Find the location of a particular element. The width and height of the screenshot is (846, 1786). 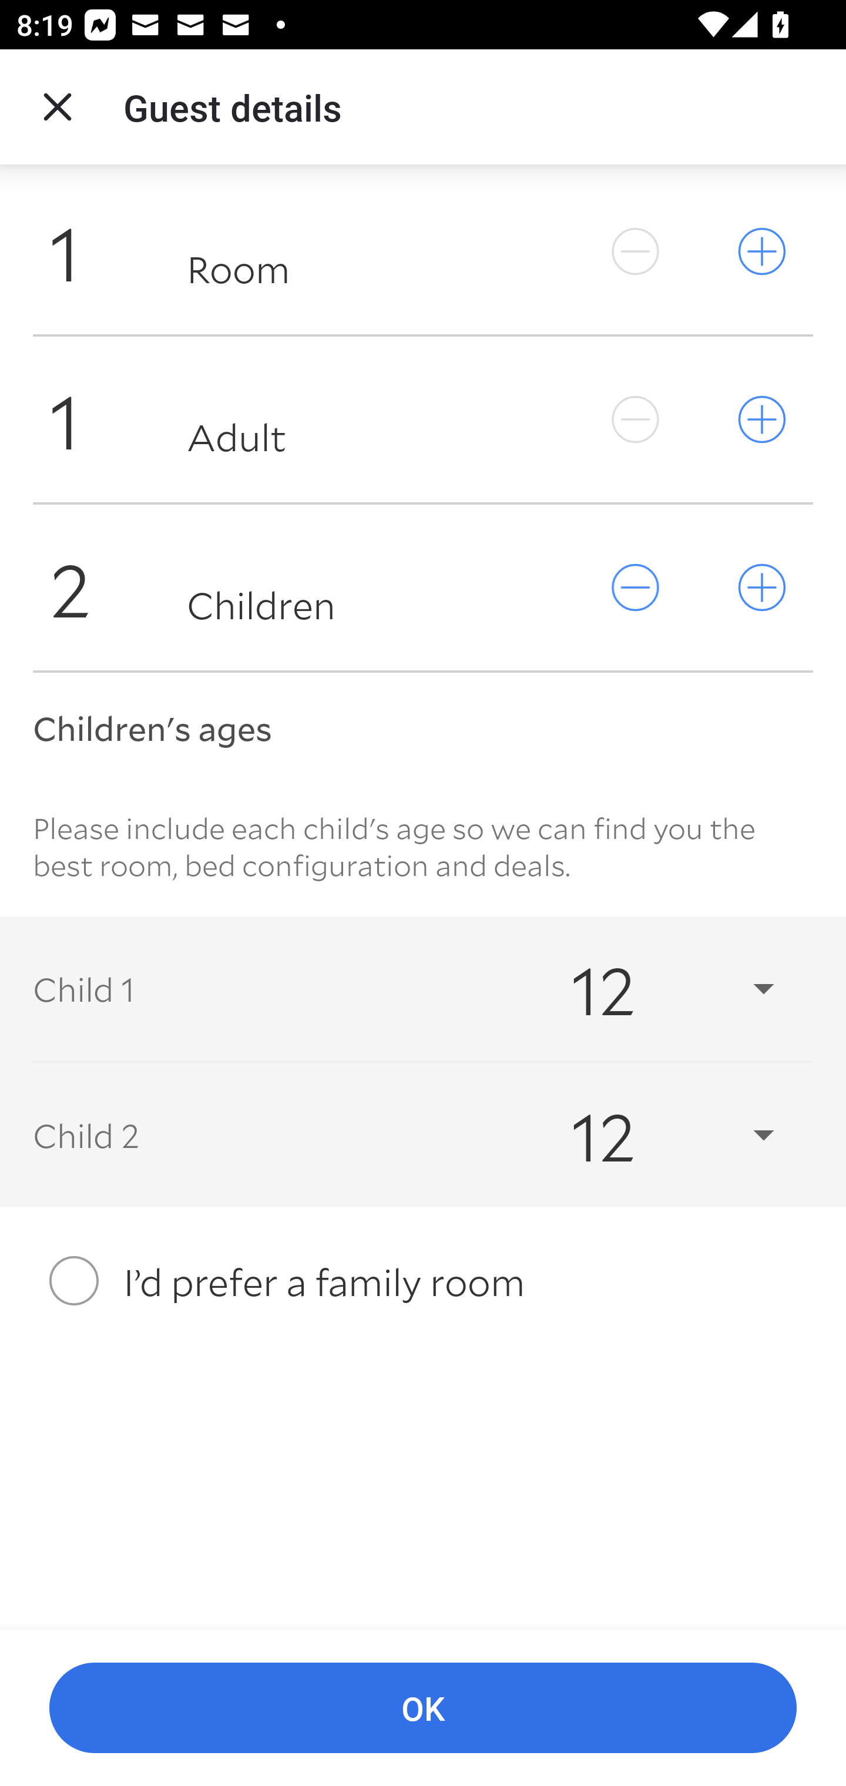

I’d prefer a family room is located at coordinates (423, 1281).